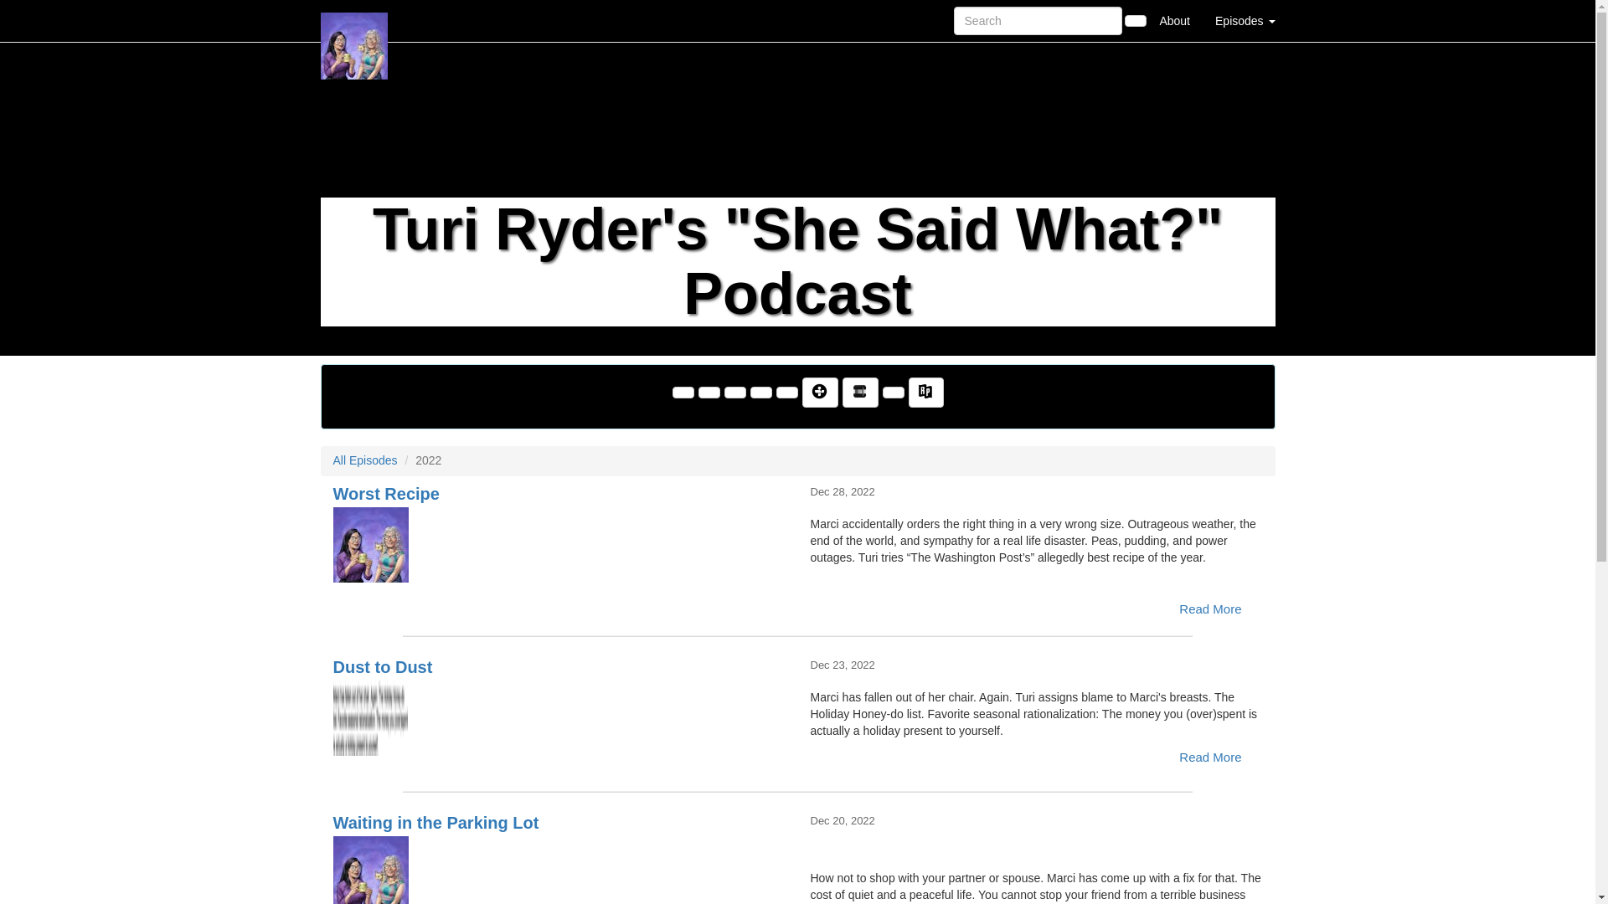 The height and width of the screenshot is (904, 1608). What do you see at coordinates (1174, 20) in the screenshot?
I see `About` at bounding box center [1174, 20].